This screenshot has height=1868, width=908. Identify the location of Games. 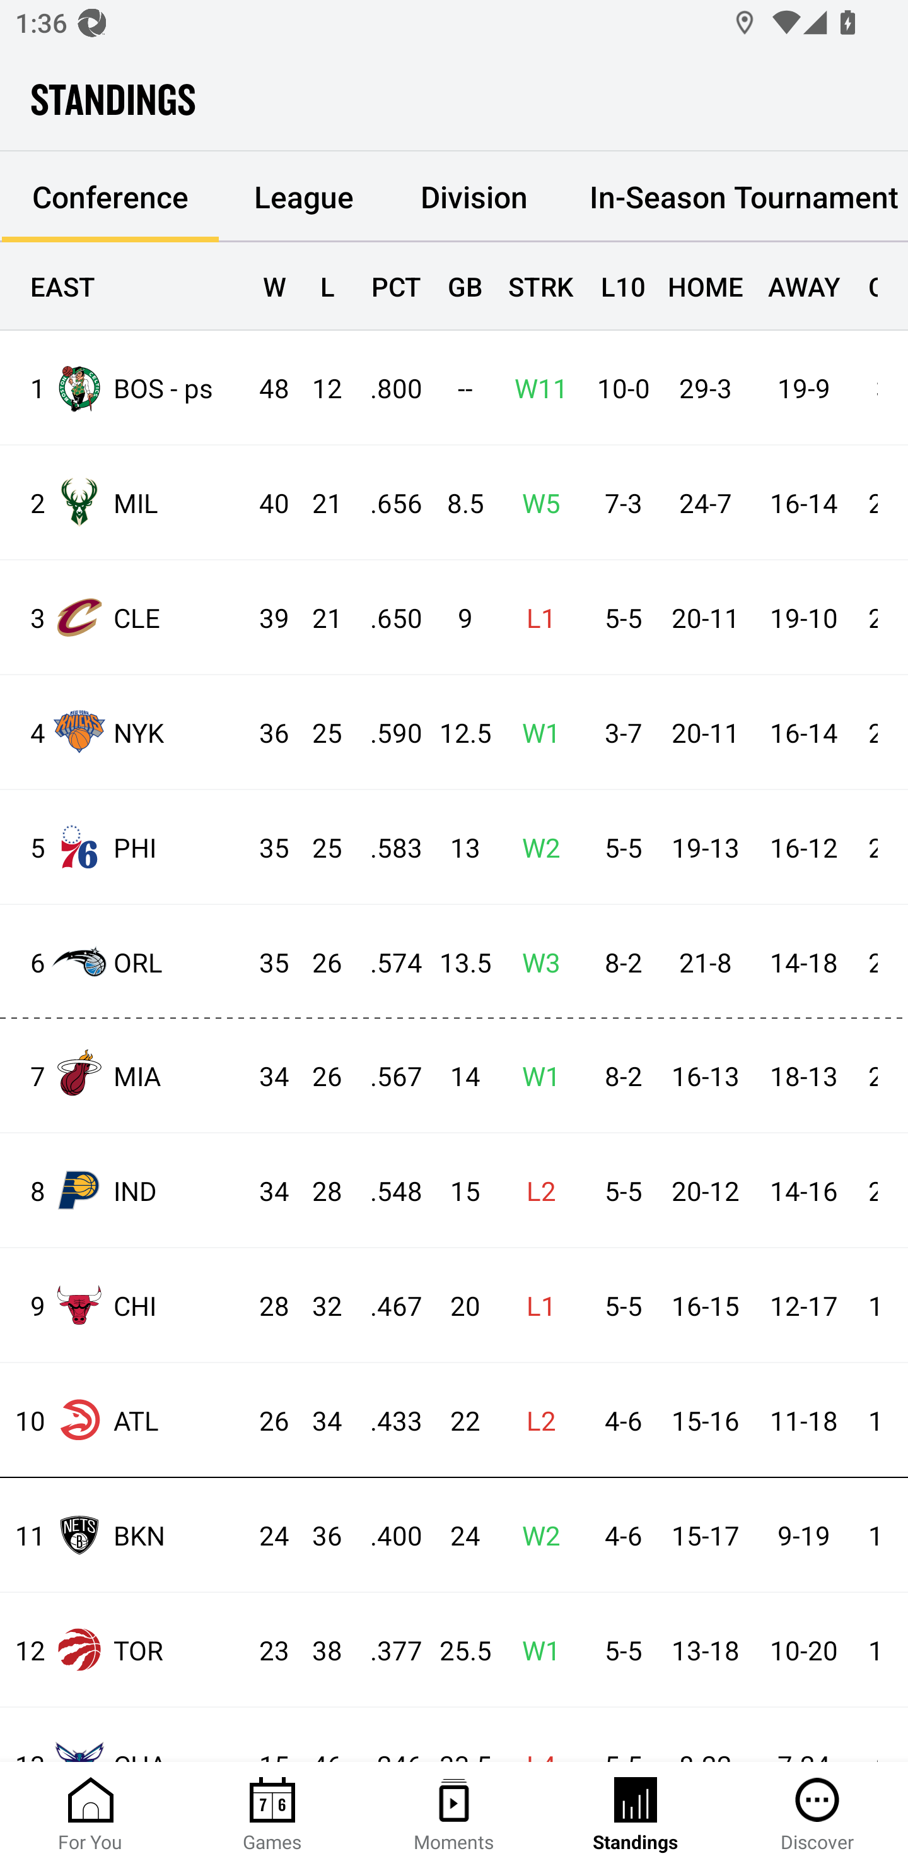
(272, 1815).